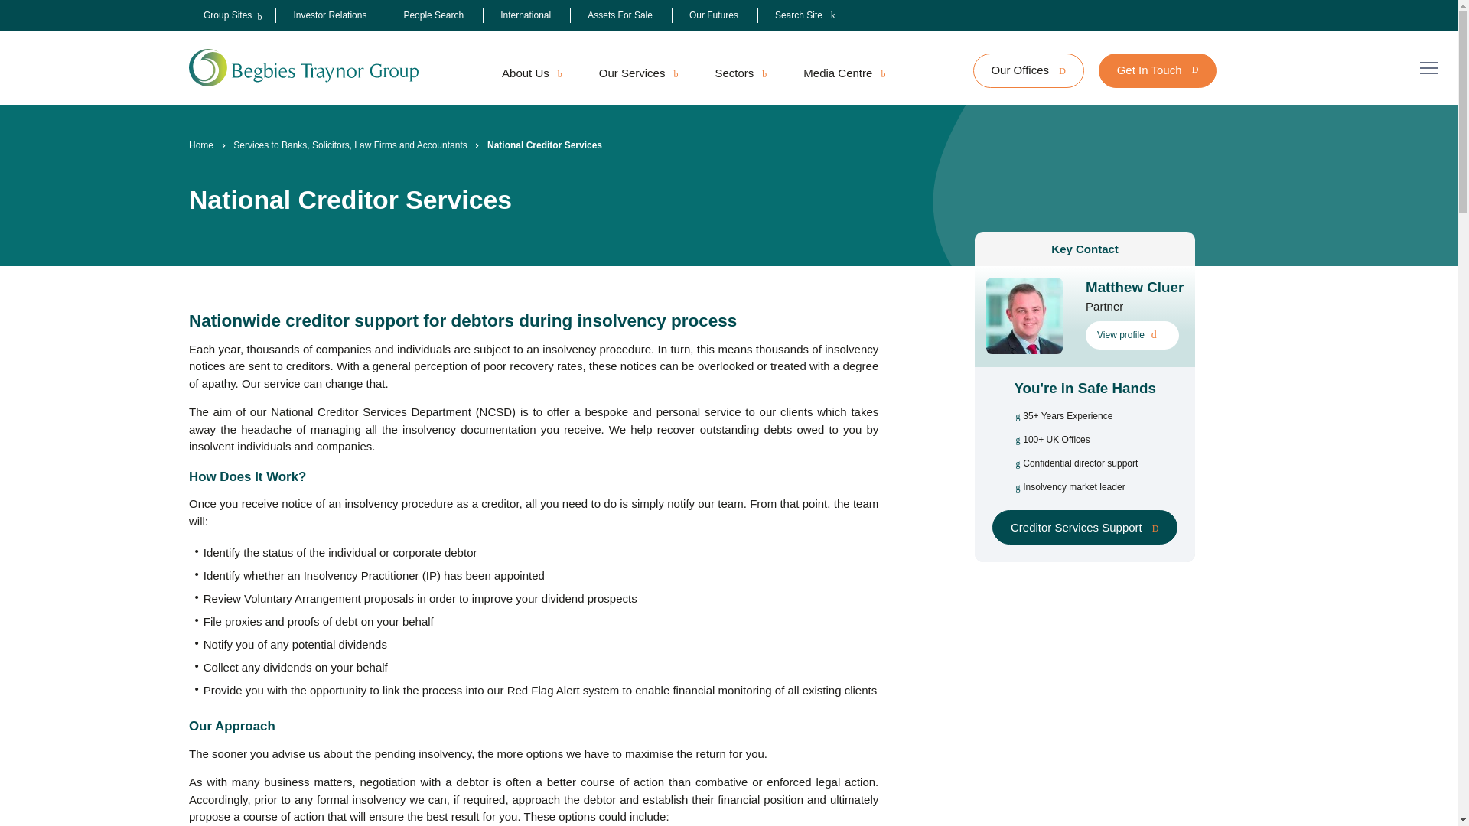  What do you see at coordinates (526, 15) in the screenshot?
I see `International` at bounding box center [526, 15].